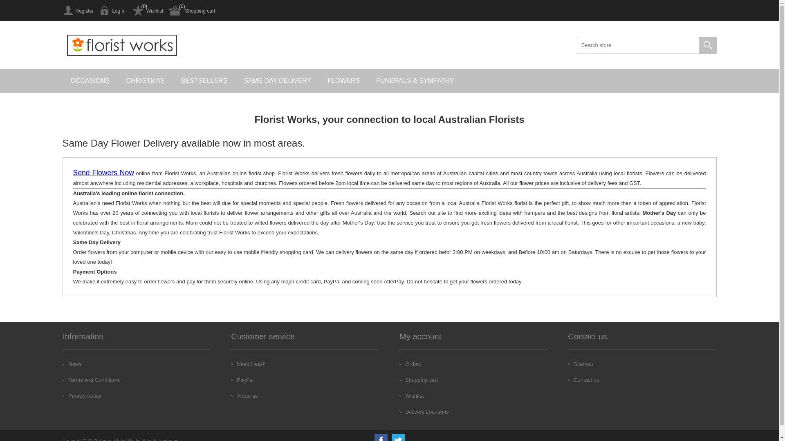 Image resolution: width=785 pixels, height=441 pixels. What do you see at coordinates (419, 380) in the screenshot?
I see `Shopping cart` at bounding box center [419, 380].